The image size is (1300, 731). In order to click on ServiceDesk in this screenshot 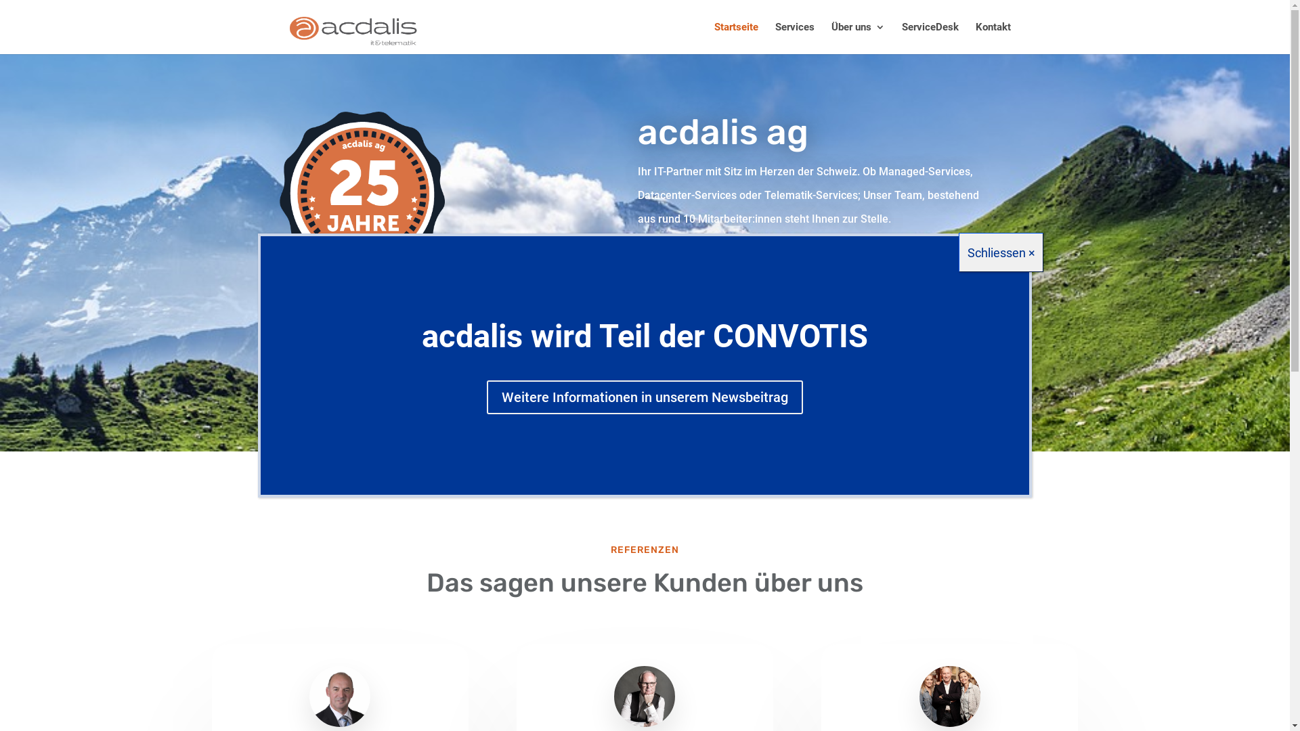, I will do `click(930, 38)`.